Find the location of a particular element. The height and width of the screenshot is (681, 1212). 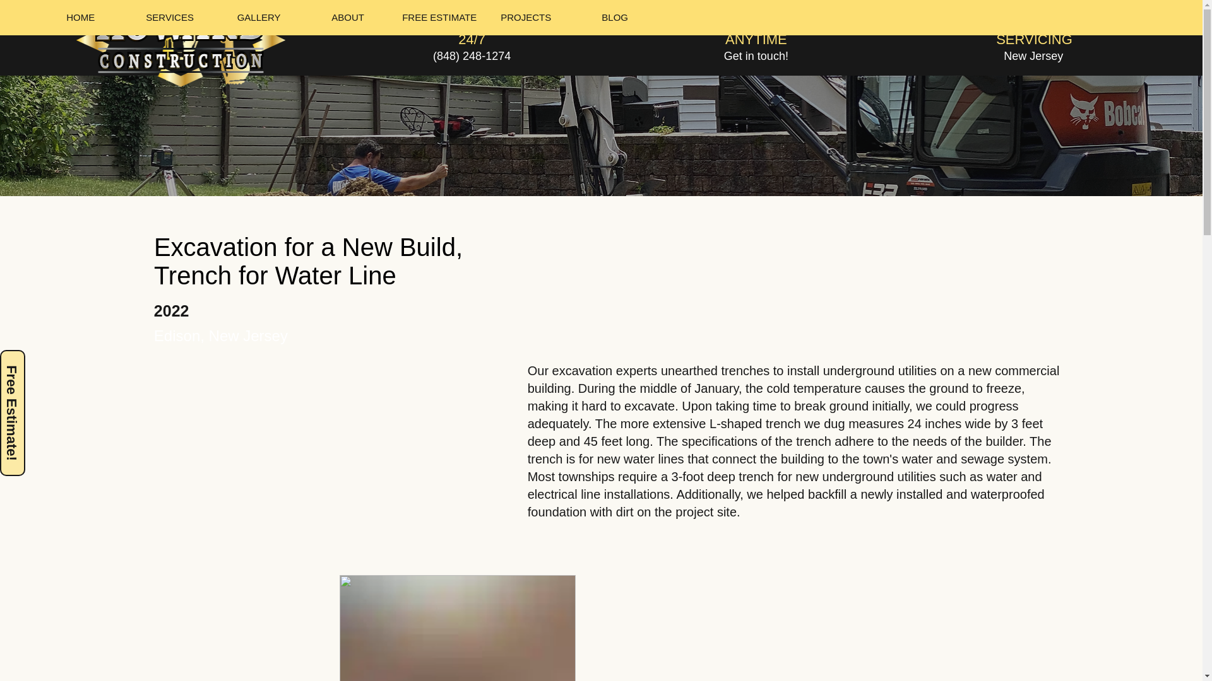

ANYTIME is located at coordinates (756, 39).